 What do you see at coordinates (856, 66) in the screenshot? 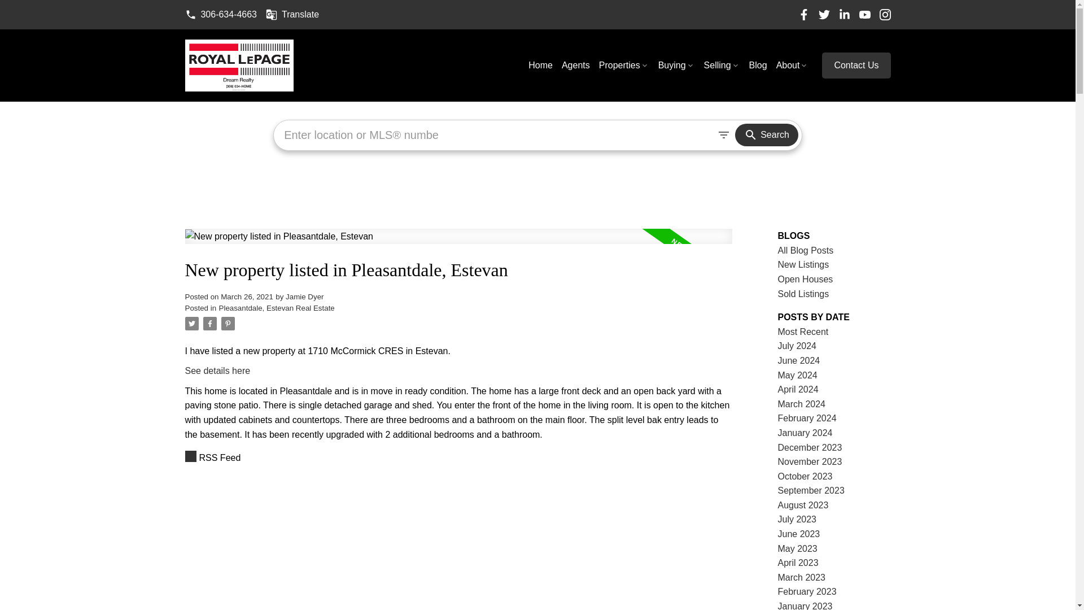
I see `Contact Us` at bounding box center [856, 66].